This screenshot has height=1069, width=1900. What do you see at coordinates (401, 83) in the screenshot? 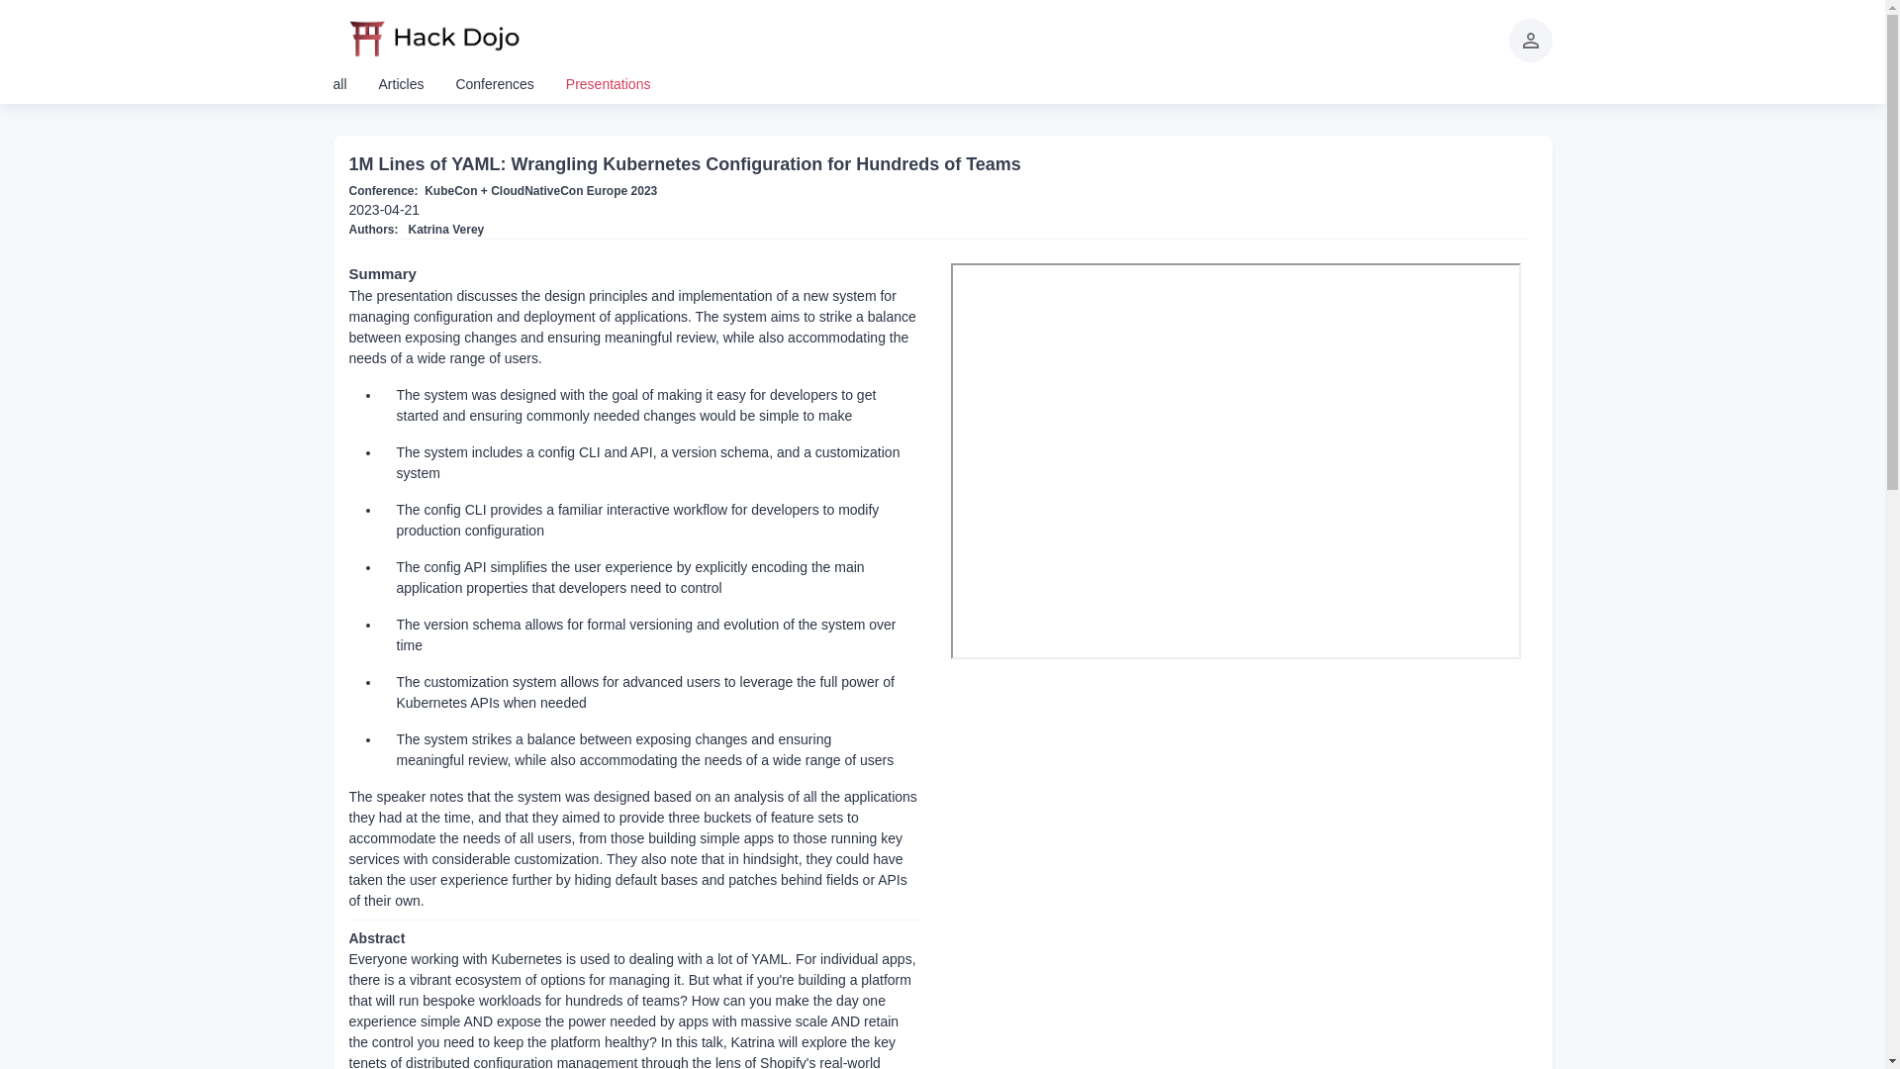
I see `Articles` at bounding box center [401, 83].